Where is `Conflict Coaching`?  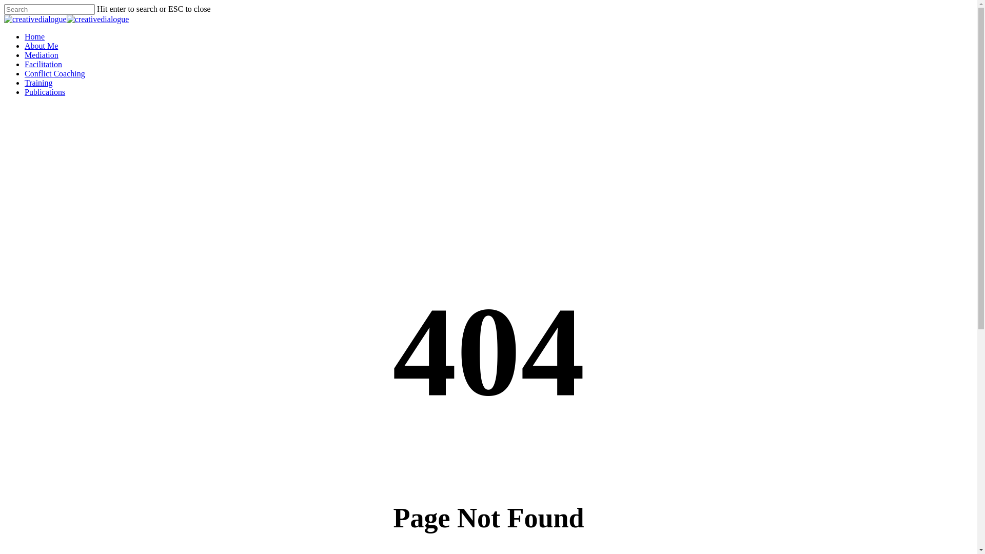
Conflict Coaching is located at coordinates (55, 74).